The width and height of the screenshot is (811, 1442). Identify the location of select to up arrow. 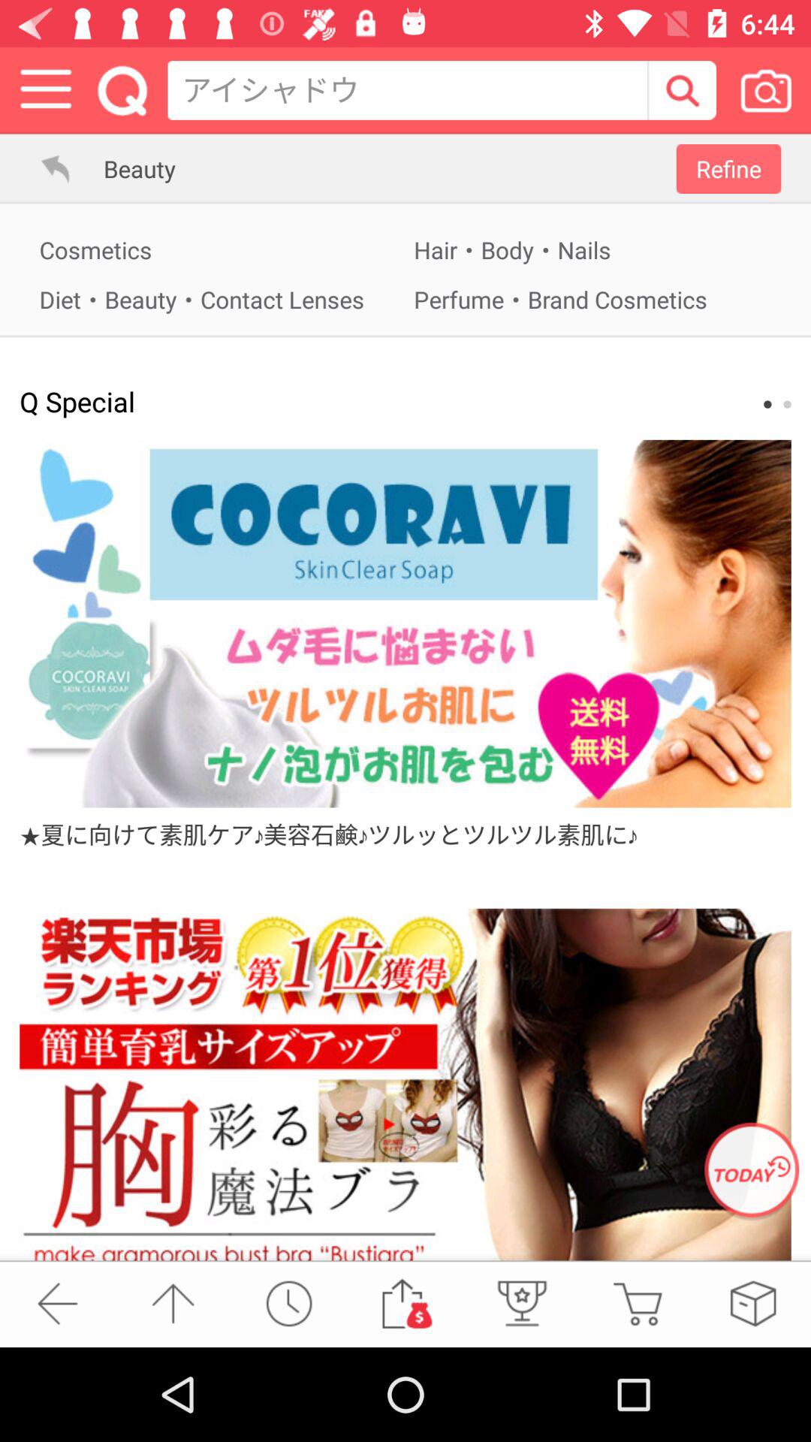
(173, 1304).